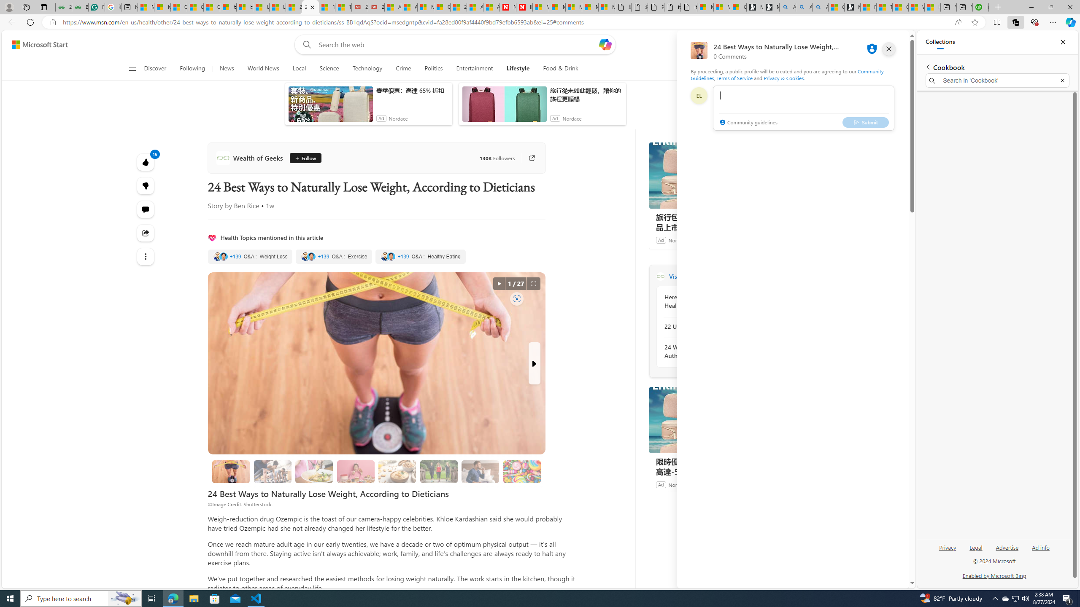 The image size is (1080, 607). I want to click on Community guidelines, so click(748, 123).